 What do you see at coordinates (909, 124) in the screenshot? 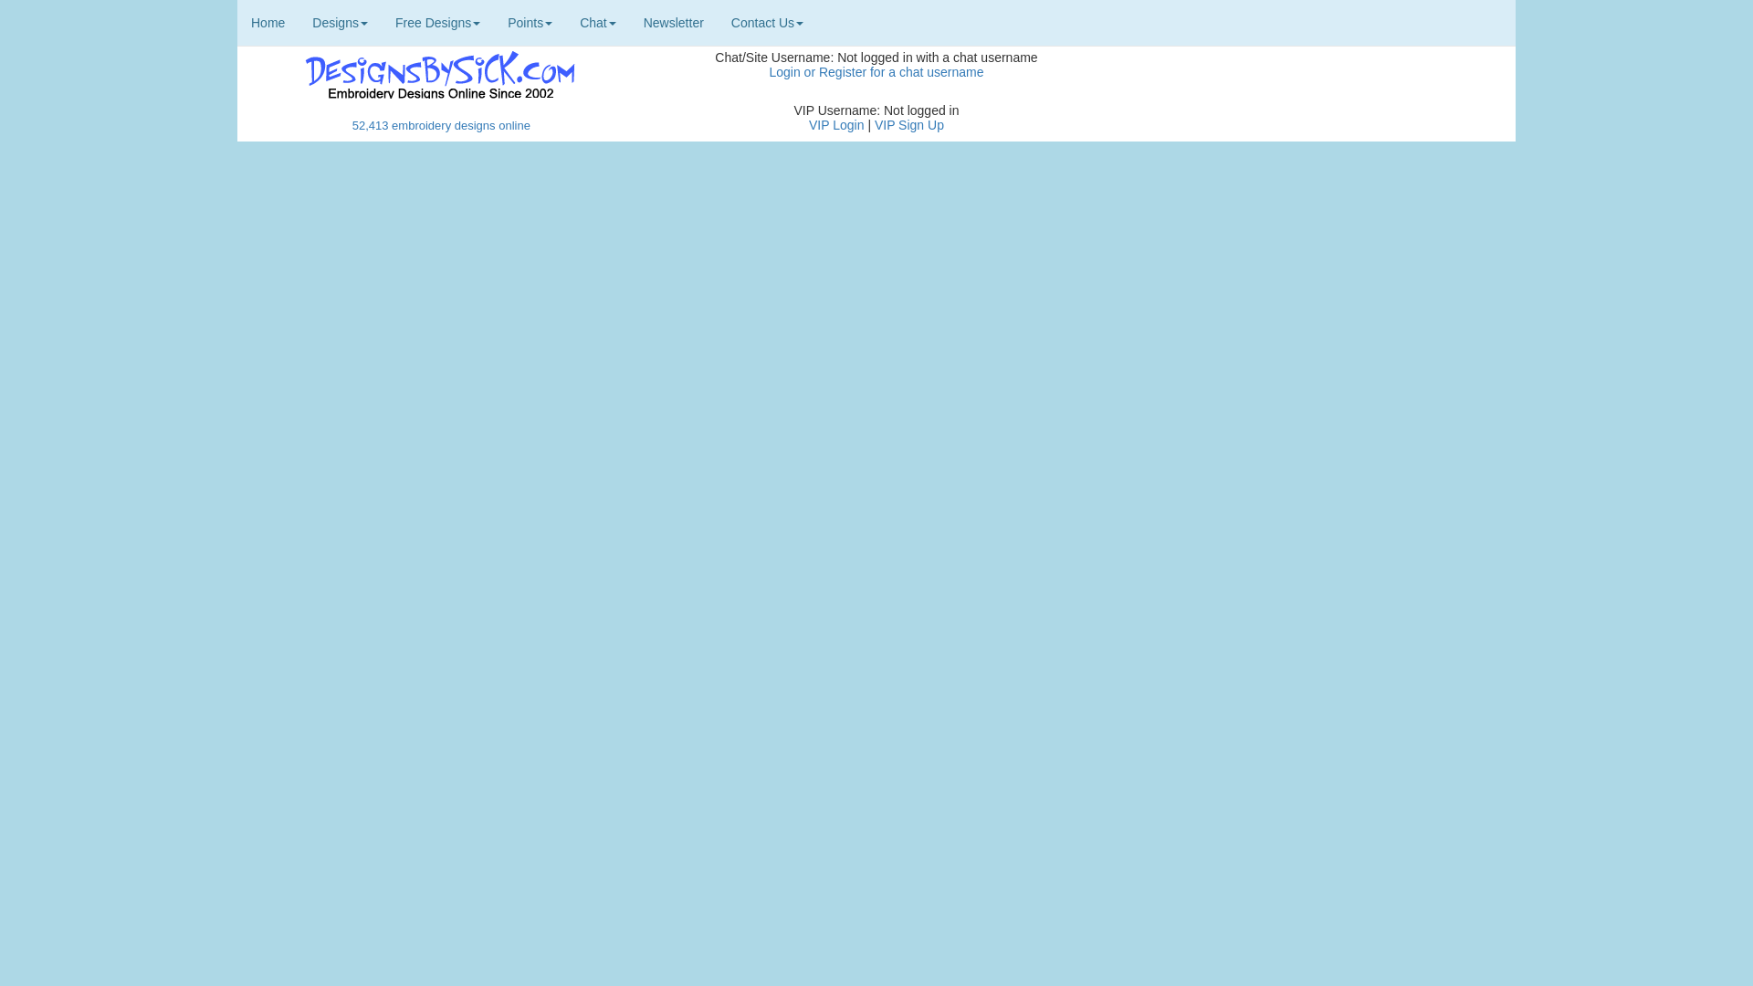
I see `VIP Sign Up` at bounding box center [909, 124].